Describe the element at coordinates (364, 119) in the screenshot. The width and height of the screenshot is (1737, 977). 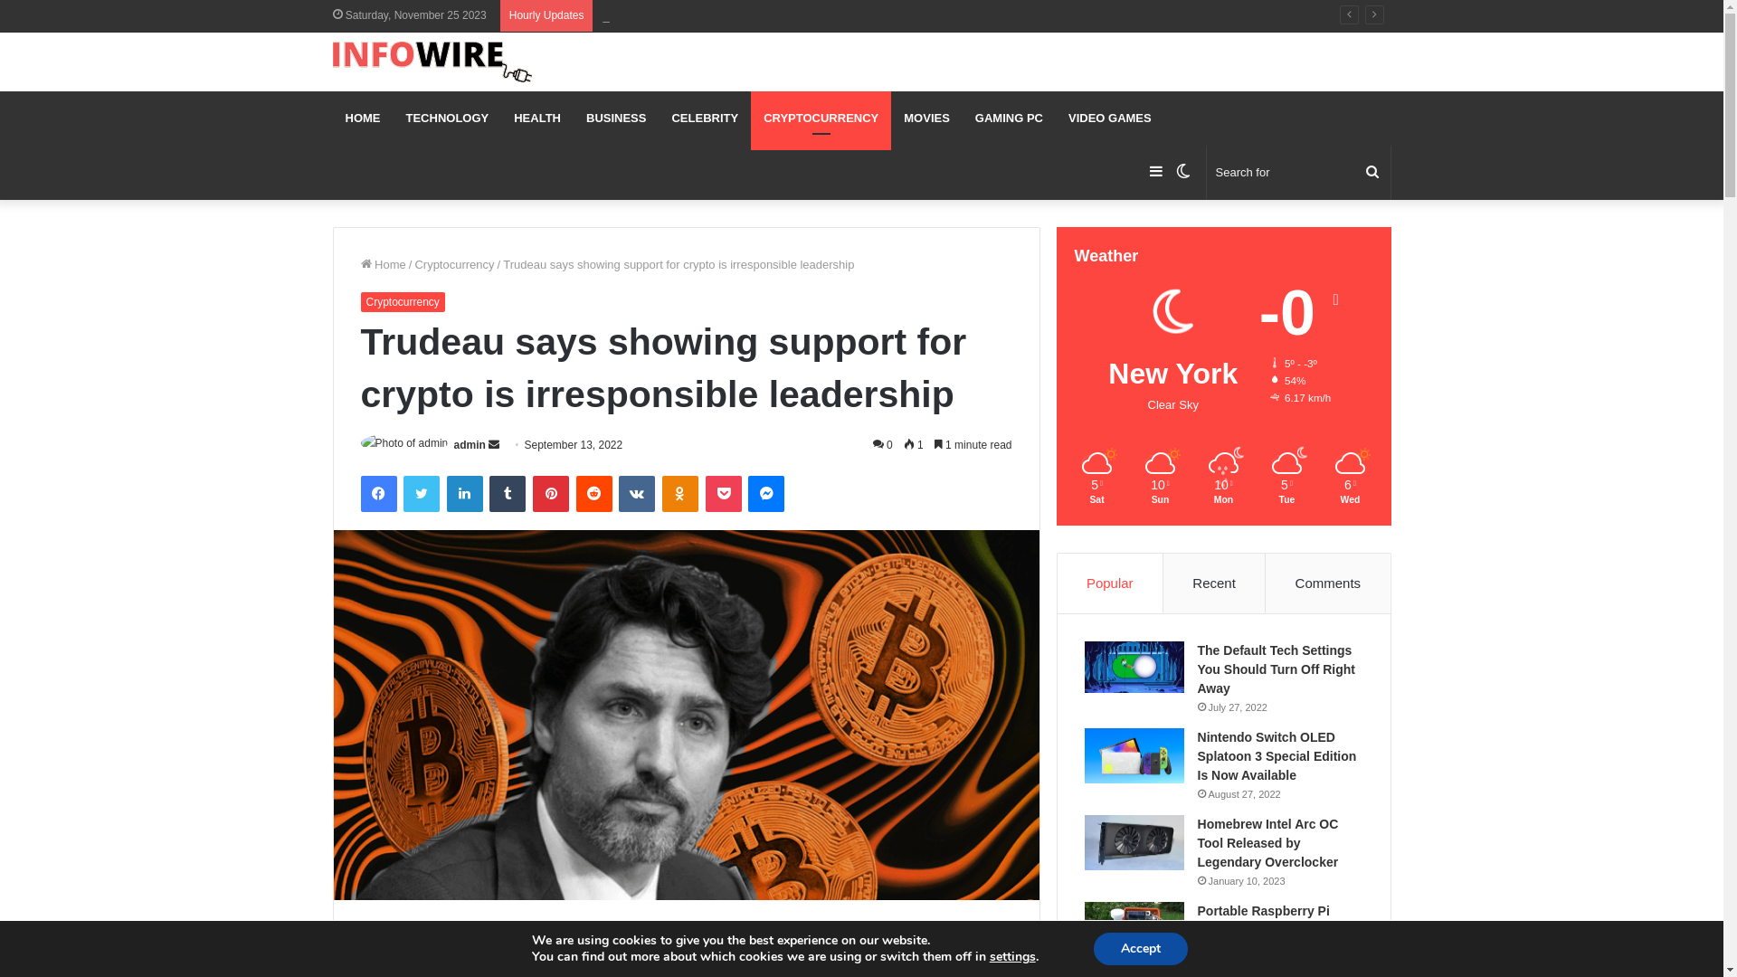
I see `HOME` at that location.